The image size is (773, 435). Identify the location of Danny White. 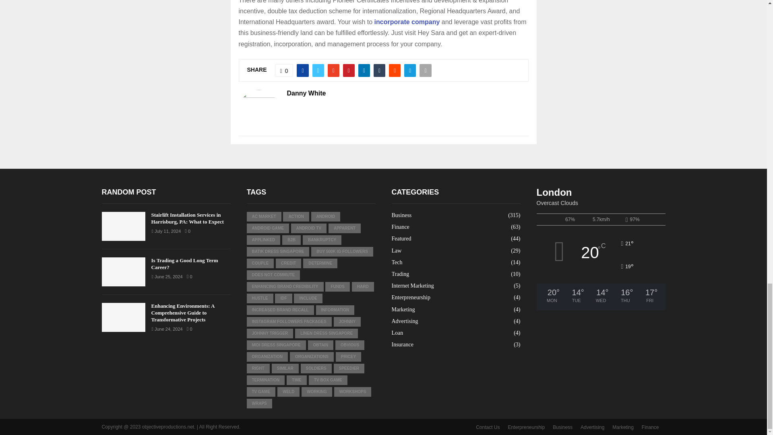
(306, 93).